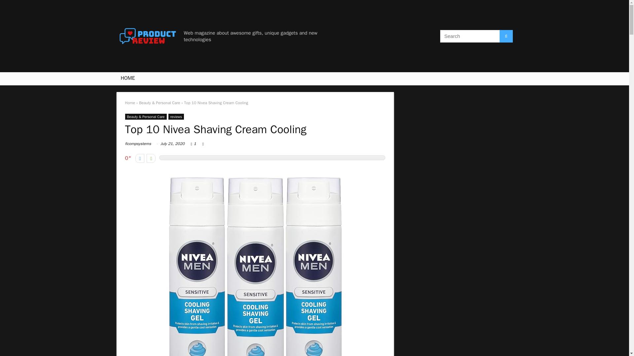 Image resolution: width=634 pixels, height=356 pixels. I want to click on Vote up, so click(151, 158).